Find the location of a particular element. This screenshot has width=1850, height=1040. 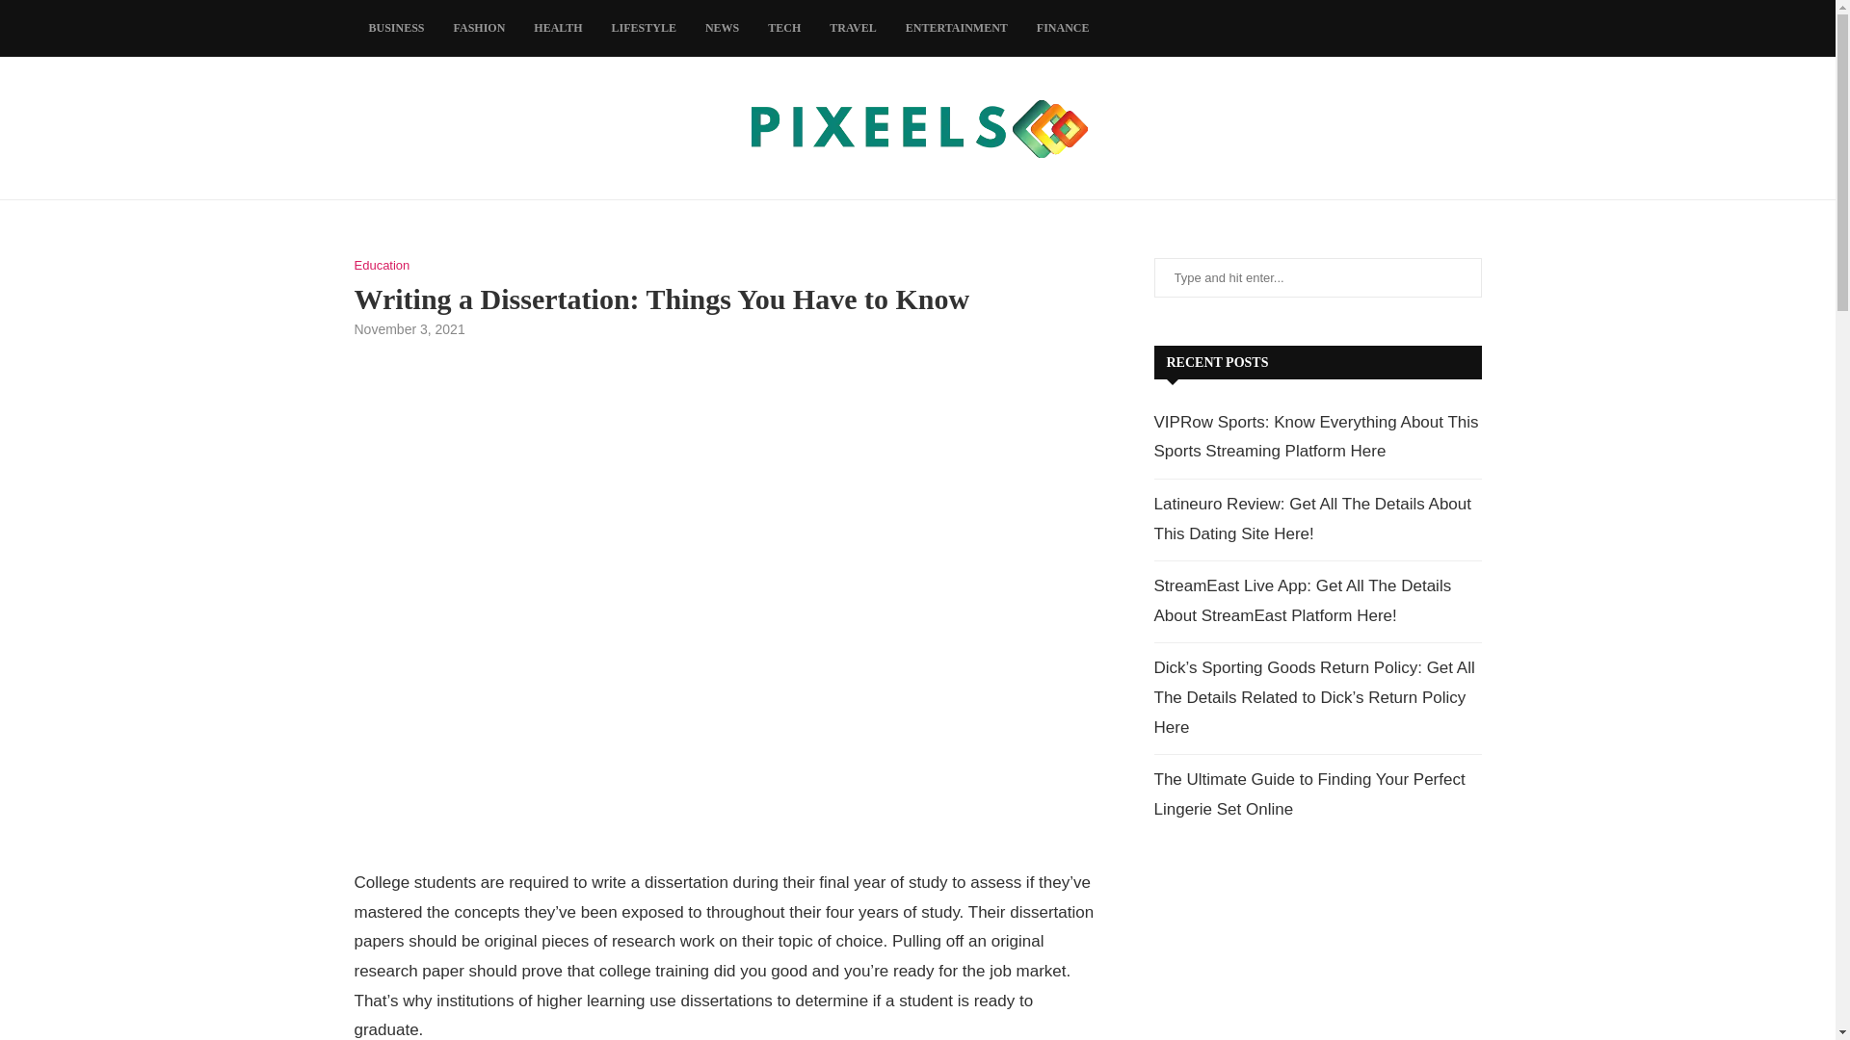

BUSINESS is located at coordinates (397, 29).